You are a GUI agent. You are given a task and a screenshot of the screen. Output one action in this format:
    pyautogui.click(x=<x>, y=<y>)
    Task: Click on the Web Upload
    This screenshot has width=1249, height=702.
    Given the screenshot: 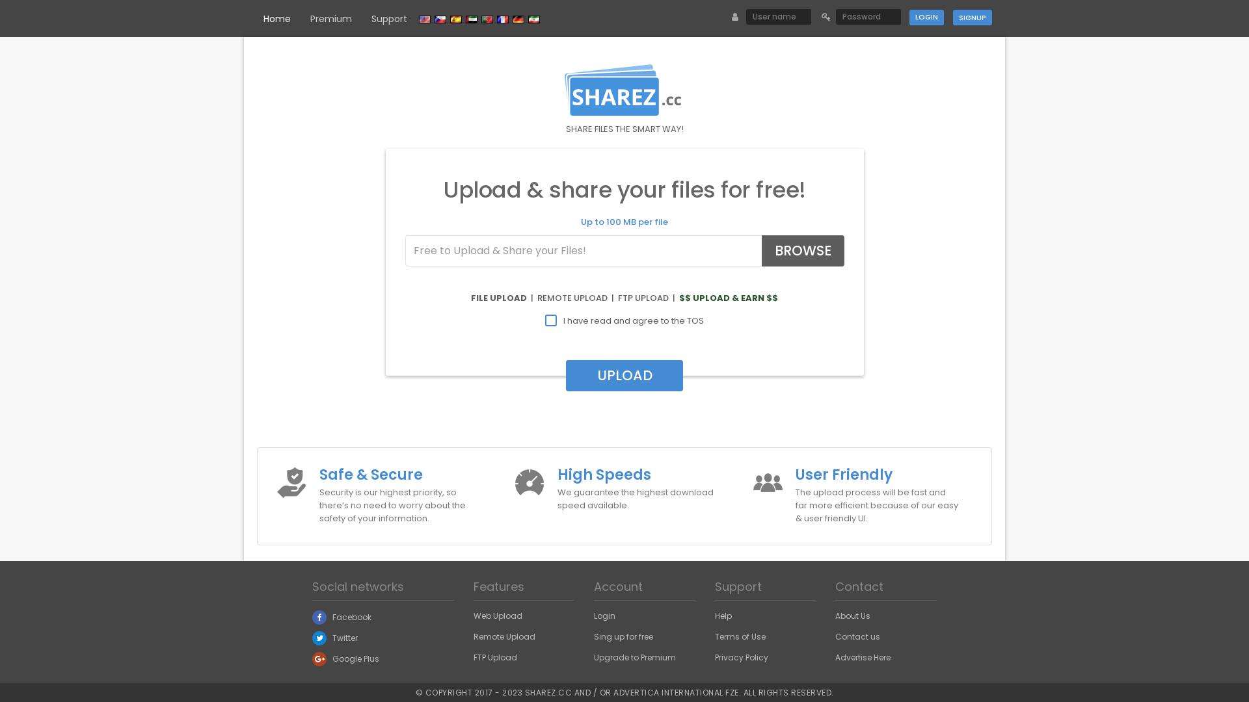 What is the action you would take?
    pyautogui.click(x=498, y=616)
    